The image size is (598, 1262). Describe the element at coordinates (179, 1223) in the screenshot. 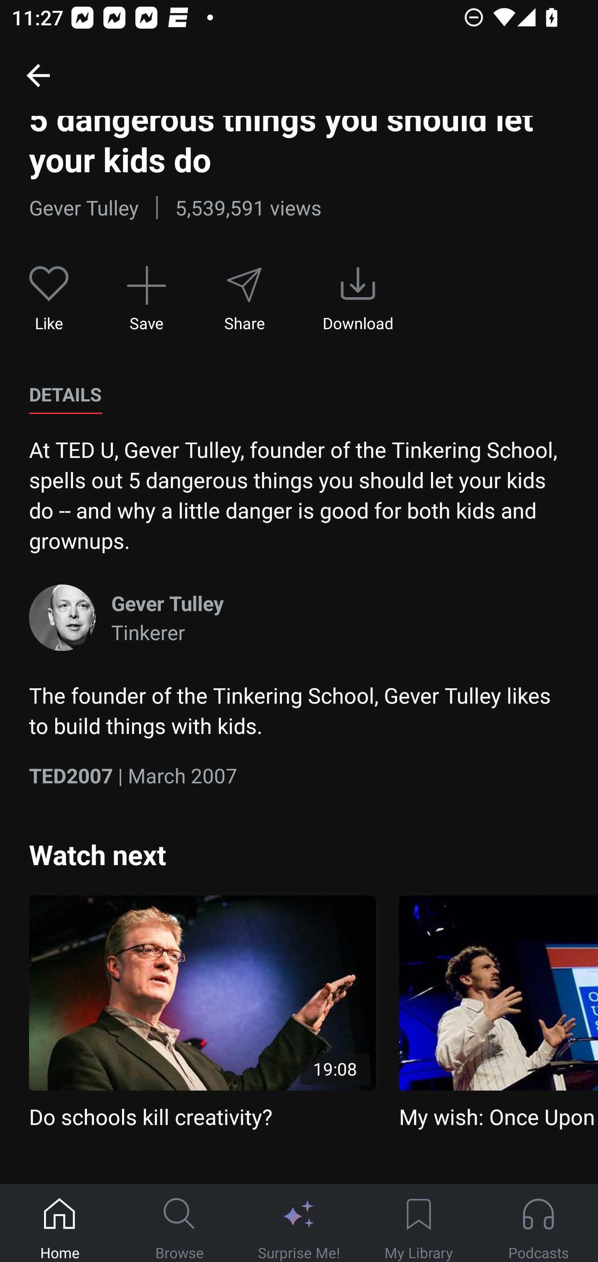

I see `Browse` at that location.